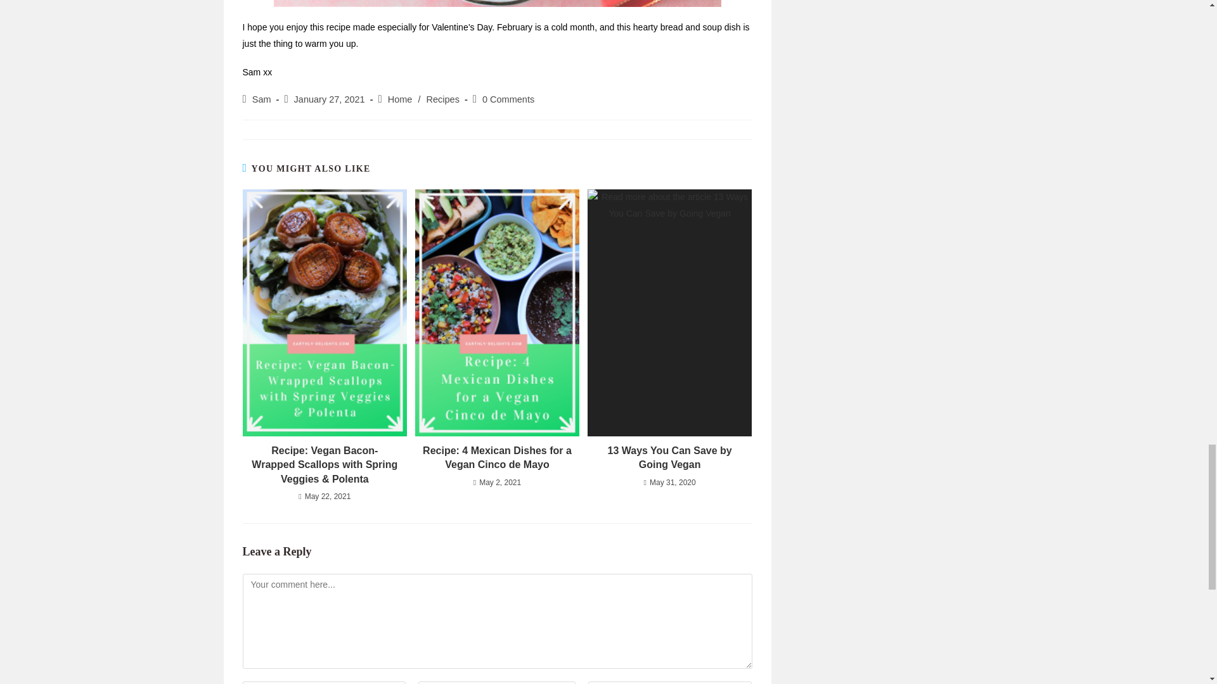 The height and width of the screenshot is (684, 1217). Describe the element at coordinates (669, 458) in the screenshot. I see `13 Ways You Can Save by Going Vegan` at that location.